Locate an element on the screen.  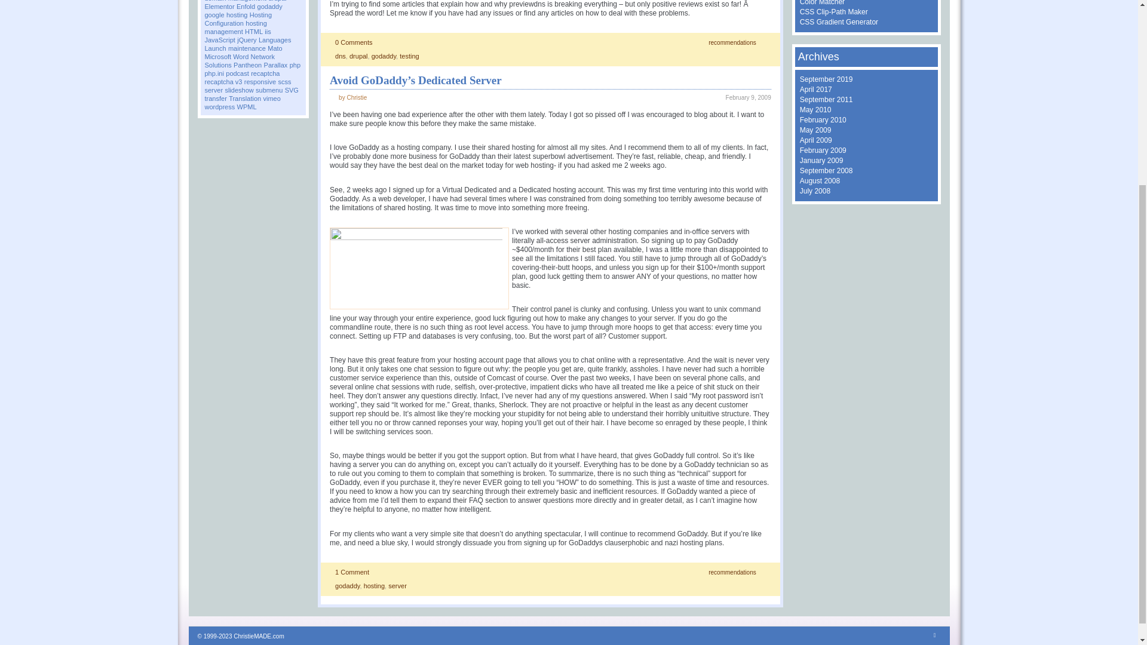
recommendations is located at coordinates (732, 572).